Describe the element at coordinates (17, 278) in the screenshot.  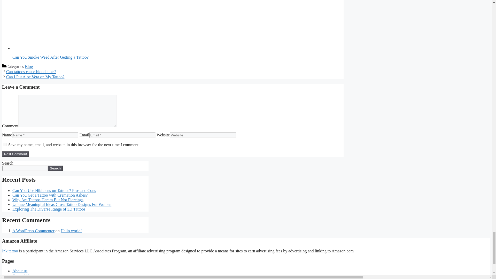
I see `Home` at that location.